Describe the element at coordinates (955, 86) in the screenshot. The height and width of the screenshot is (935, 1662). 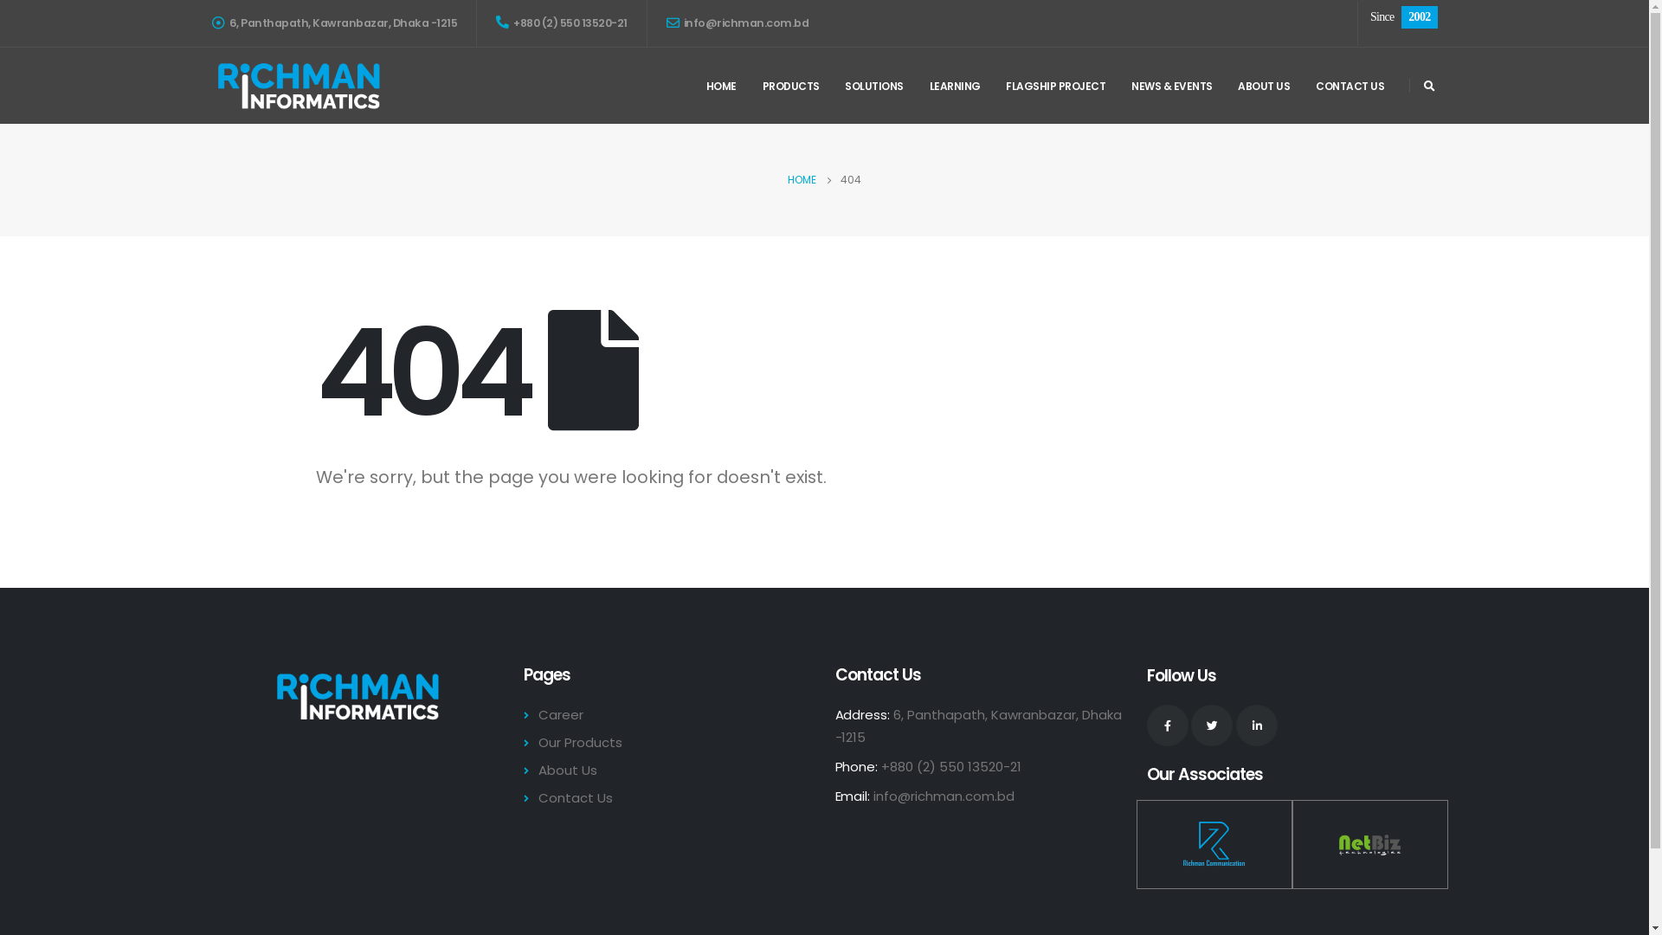
I see `LEARNING` at that location.